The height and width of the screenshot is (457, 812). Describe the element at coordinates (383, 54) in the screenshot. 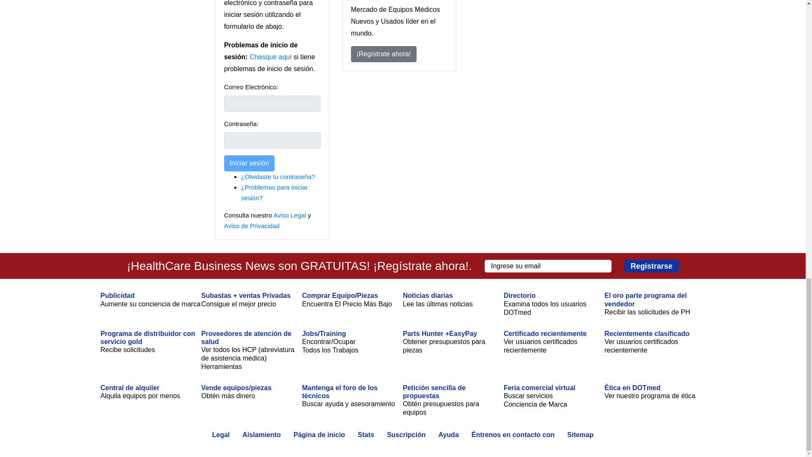

I see `Register Now!` at that location.